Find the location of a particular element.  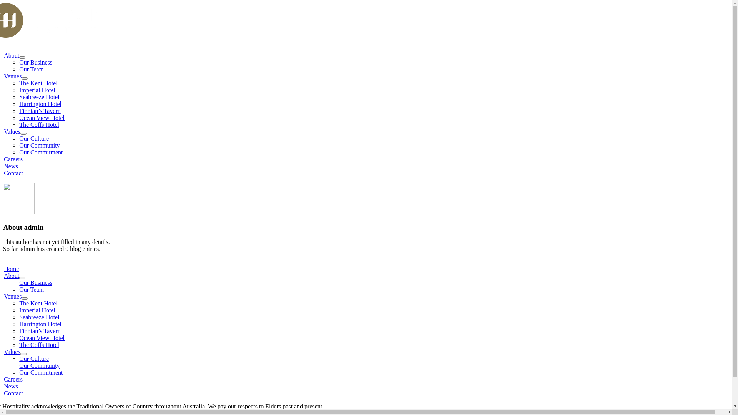

Careers is located at coordinates (13, 380).